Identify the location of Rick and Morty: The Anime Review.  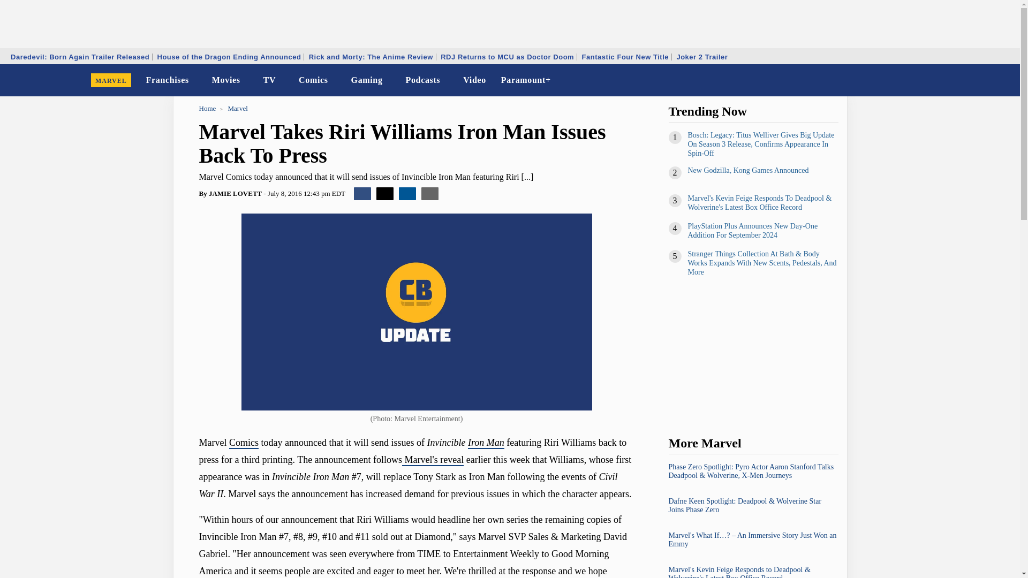
(371, 57).